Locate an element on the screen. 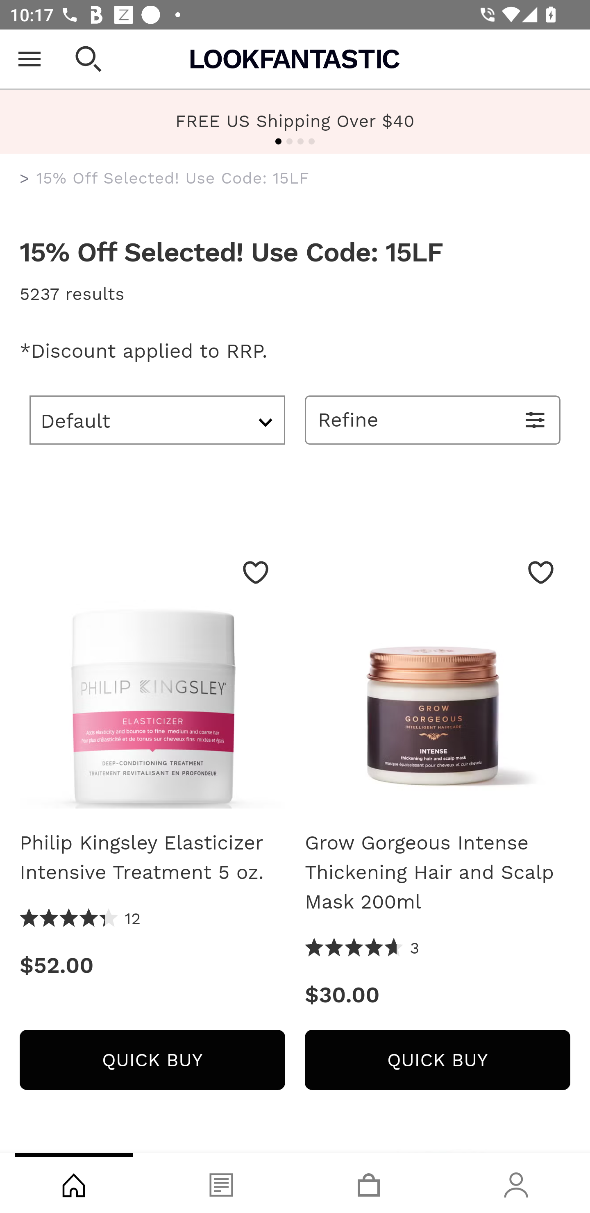 The width and height of the screenshot is (590, 1213). Save to Wishlist is located at coordinates (256, 572).